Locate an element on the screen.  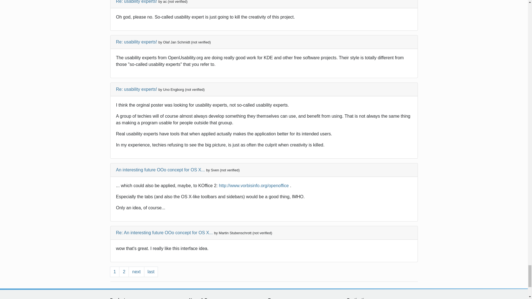
Go to page 2 is located at coordinates (124, 272).